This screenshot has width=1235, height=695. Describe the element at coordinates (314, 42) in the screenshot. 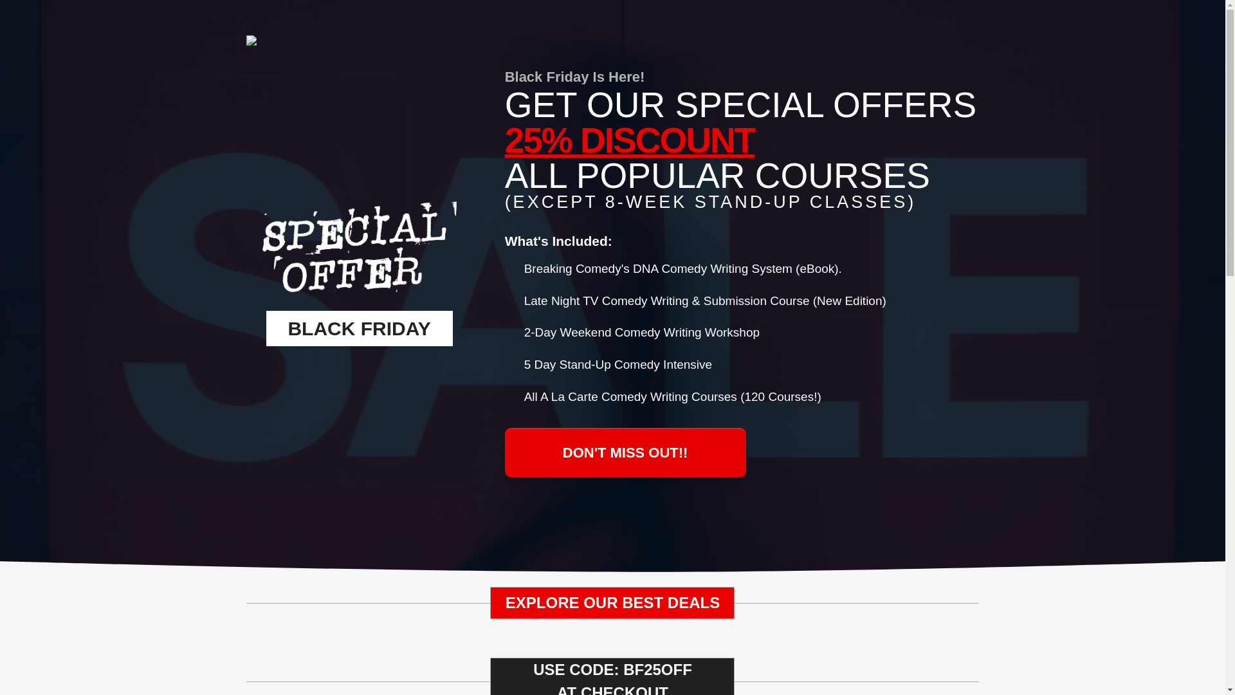

I see `logo` at that location.